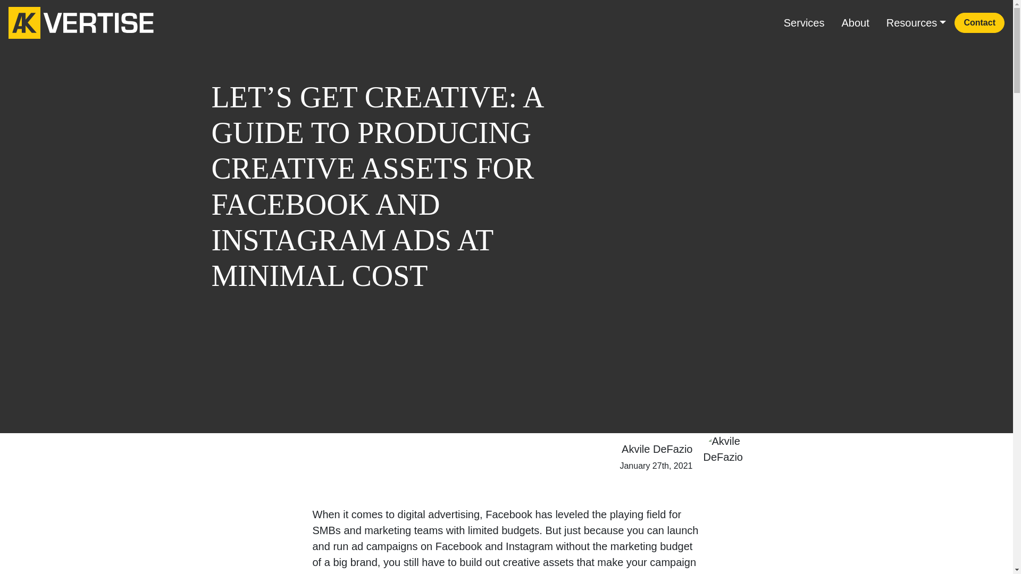  Describe the element at coordinates (980, 22) in the screenshot. I see `Contact` at that location.